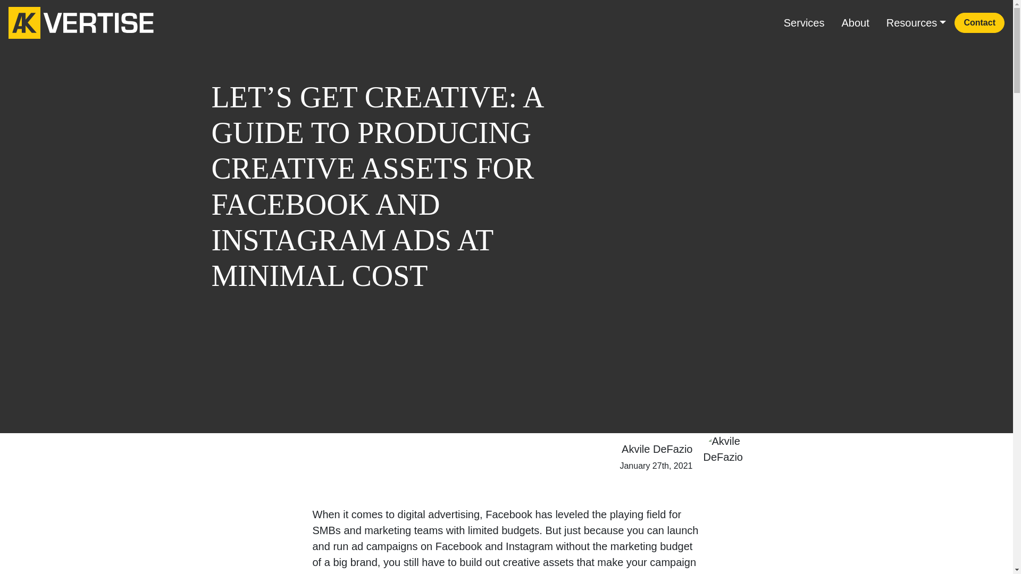  Describe the element at coordinates (980, 22) in the screenshot. I see `Contact` at that location.